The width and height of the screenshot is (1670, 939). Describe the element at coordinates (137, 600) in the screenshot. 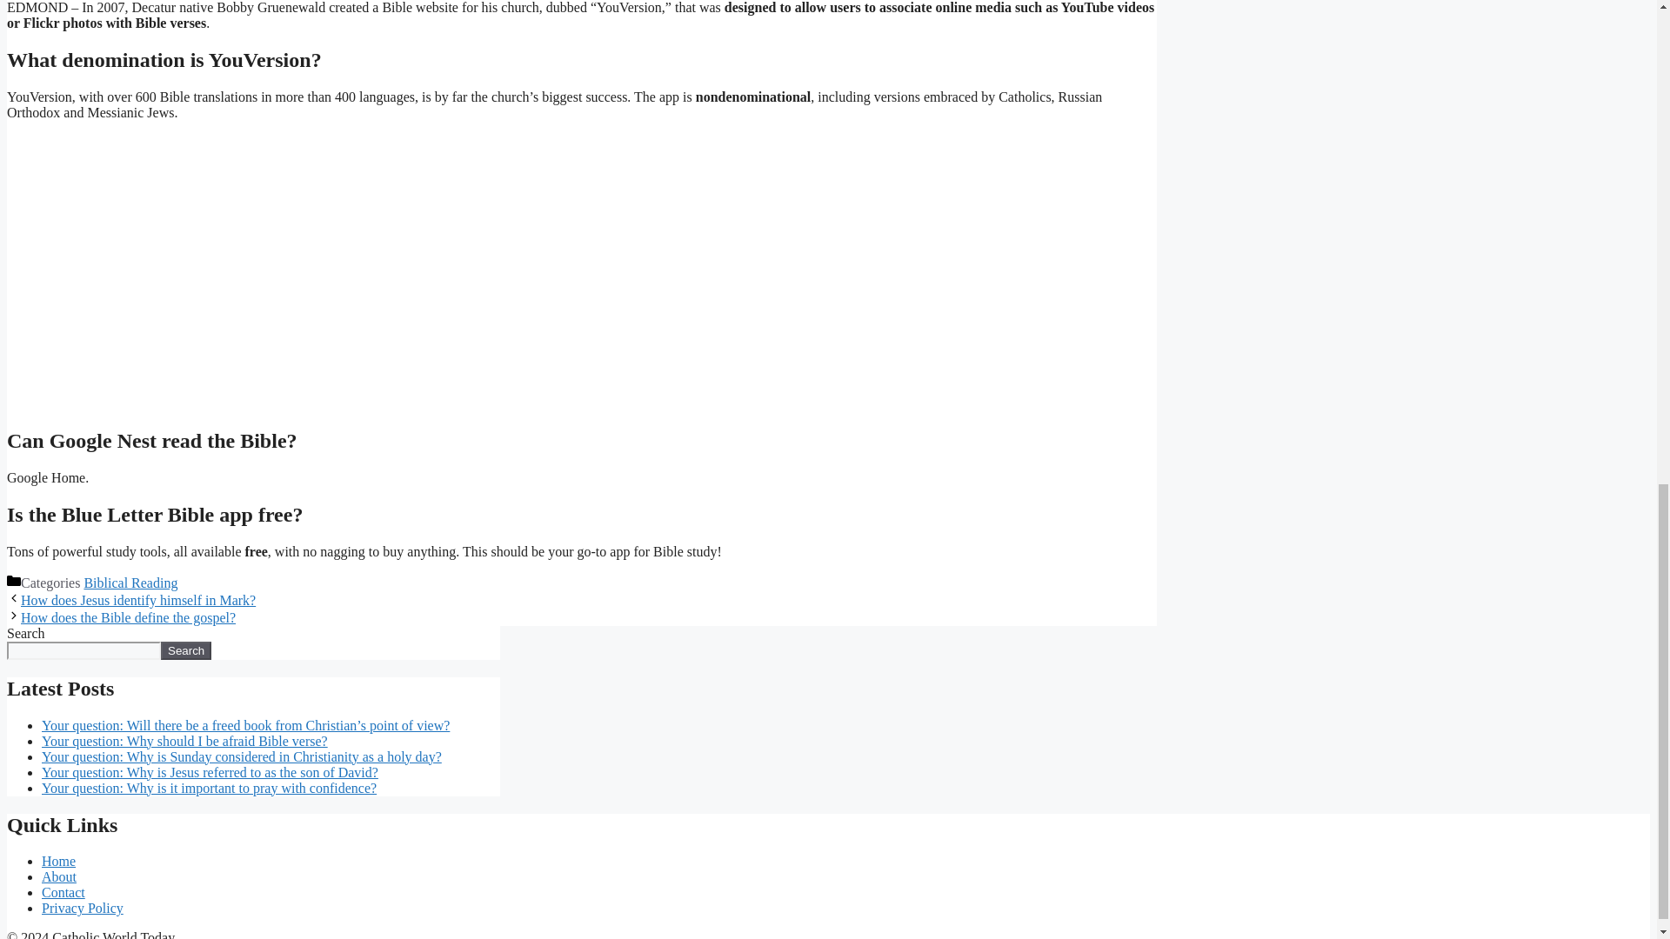

I see `How does Jesus identify himself in Mark?` at that location.